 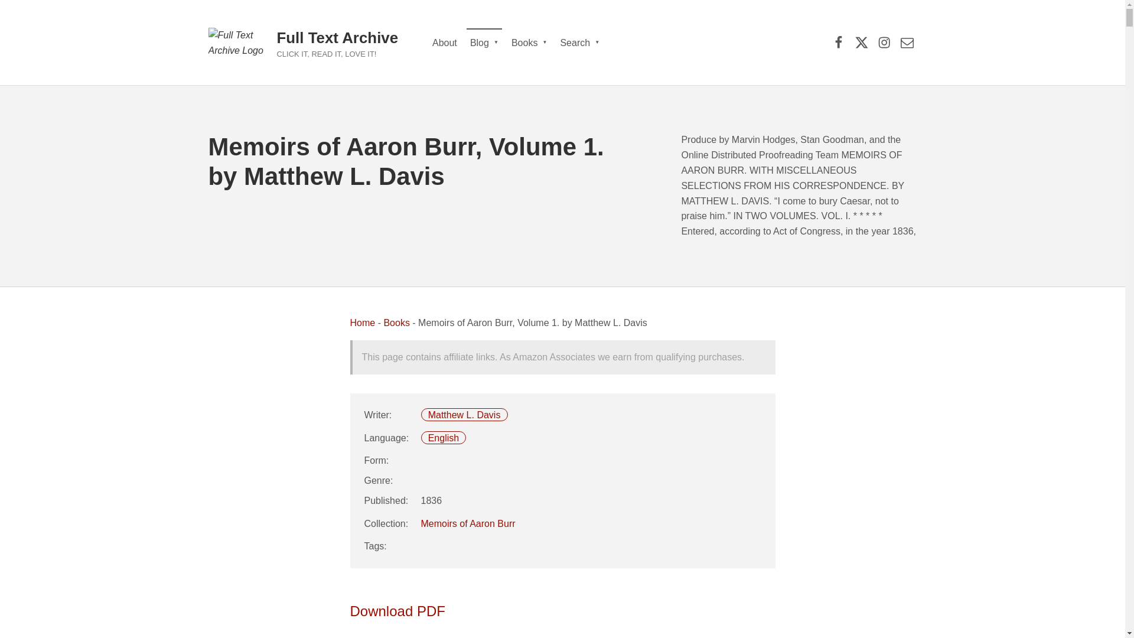 What do you see at coordinates (337, 37) in the screenshot?
I see `Full Text Archive` at bounding box center [337, 37].